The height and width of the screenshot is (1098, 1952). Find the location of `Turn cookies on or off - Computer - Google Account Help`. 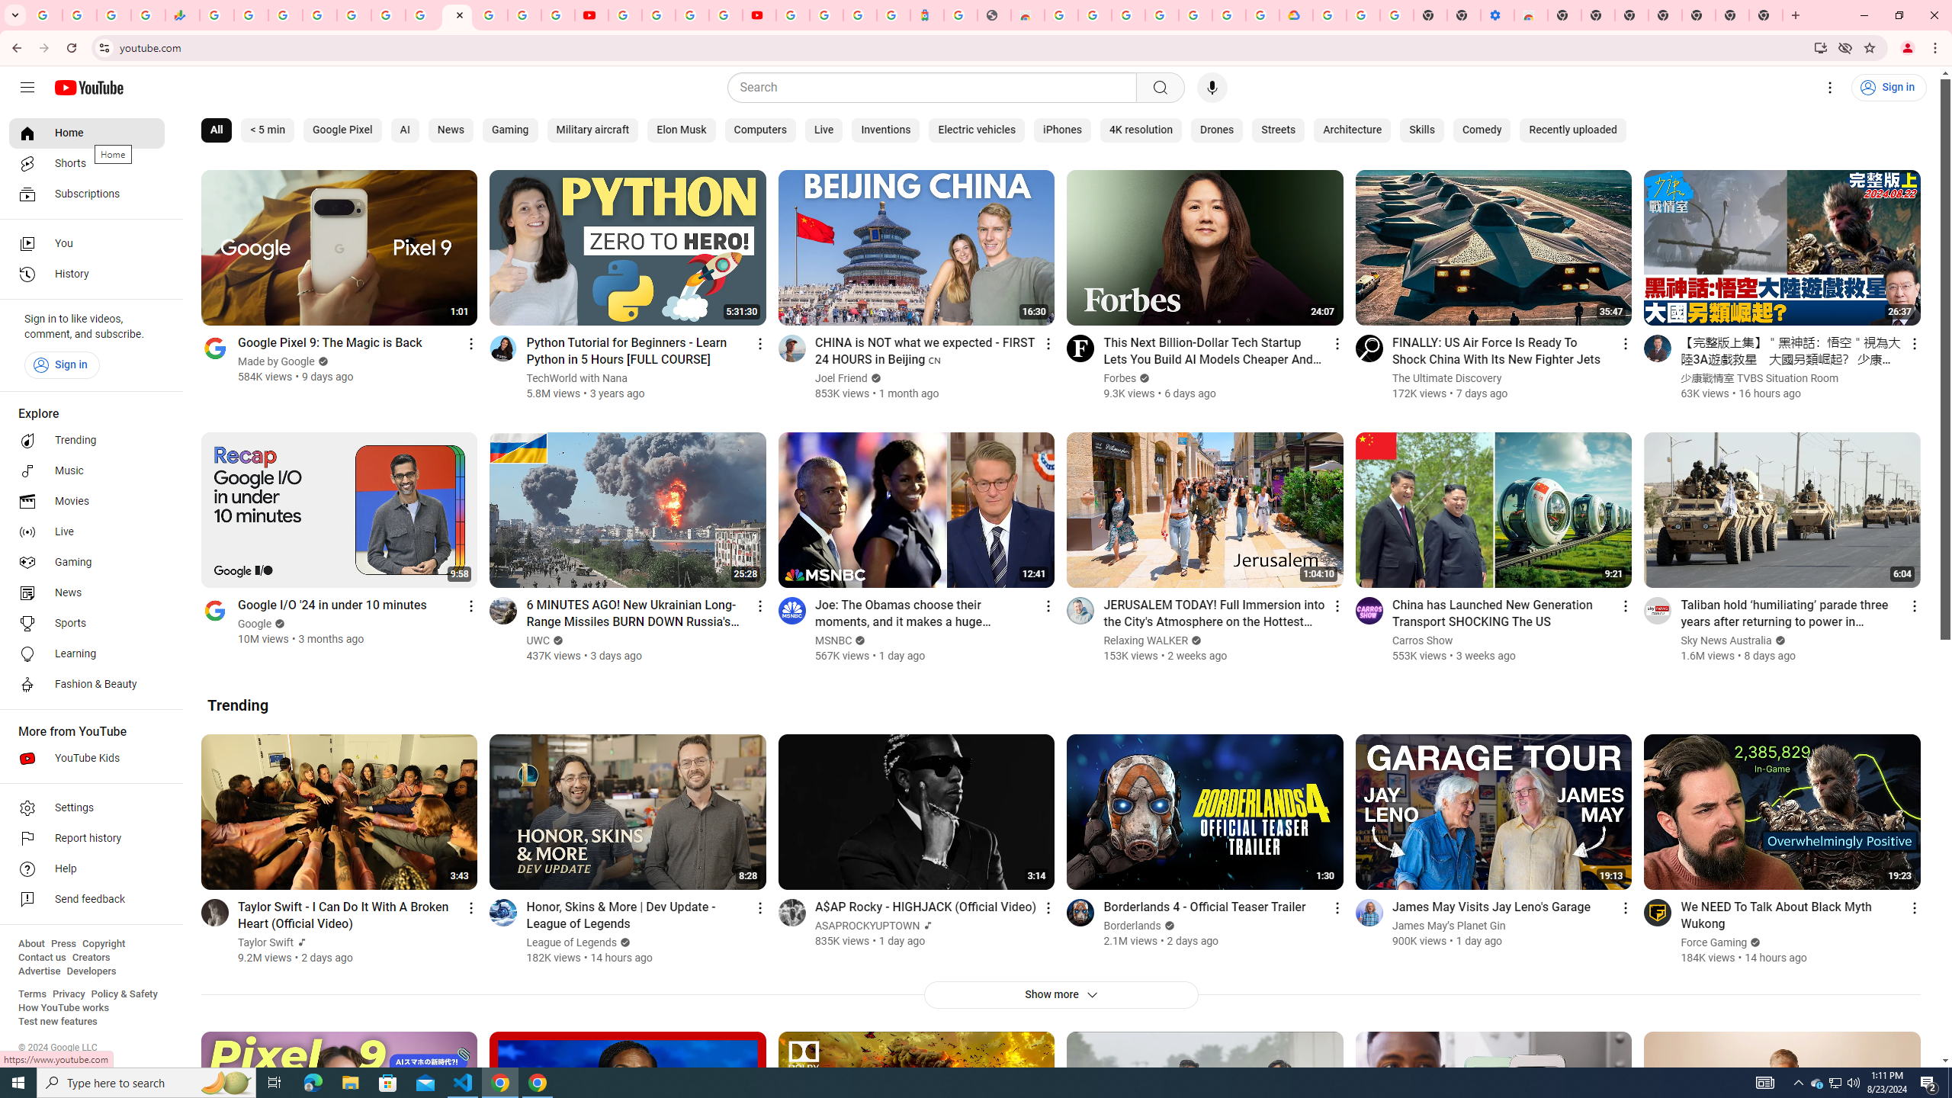

Turn cookies on or off - Computer - Google Account Help is located at coordinates (1397, 15).